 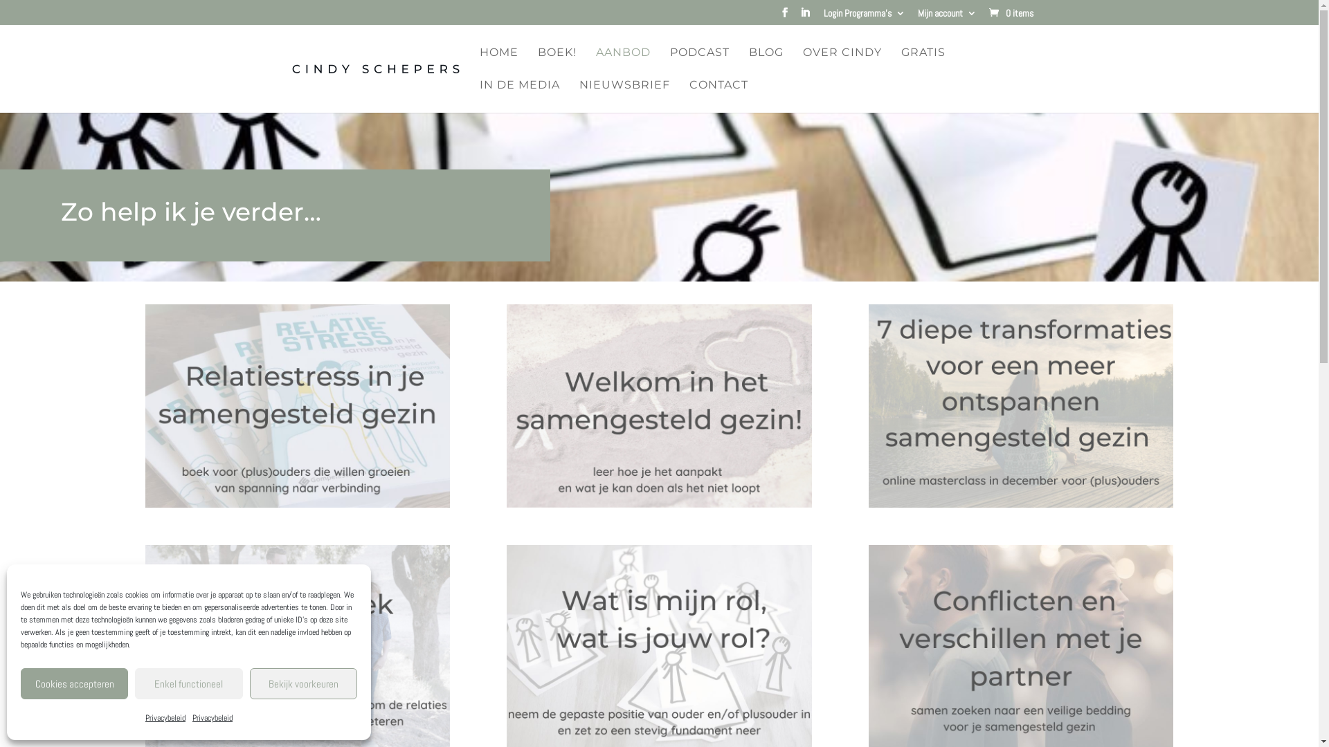 What do you see at coordinates (519, 97) in the screenshot?
I see `IN DE MEDIA` at bounding box center [519, 97].